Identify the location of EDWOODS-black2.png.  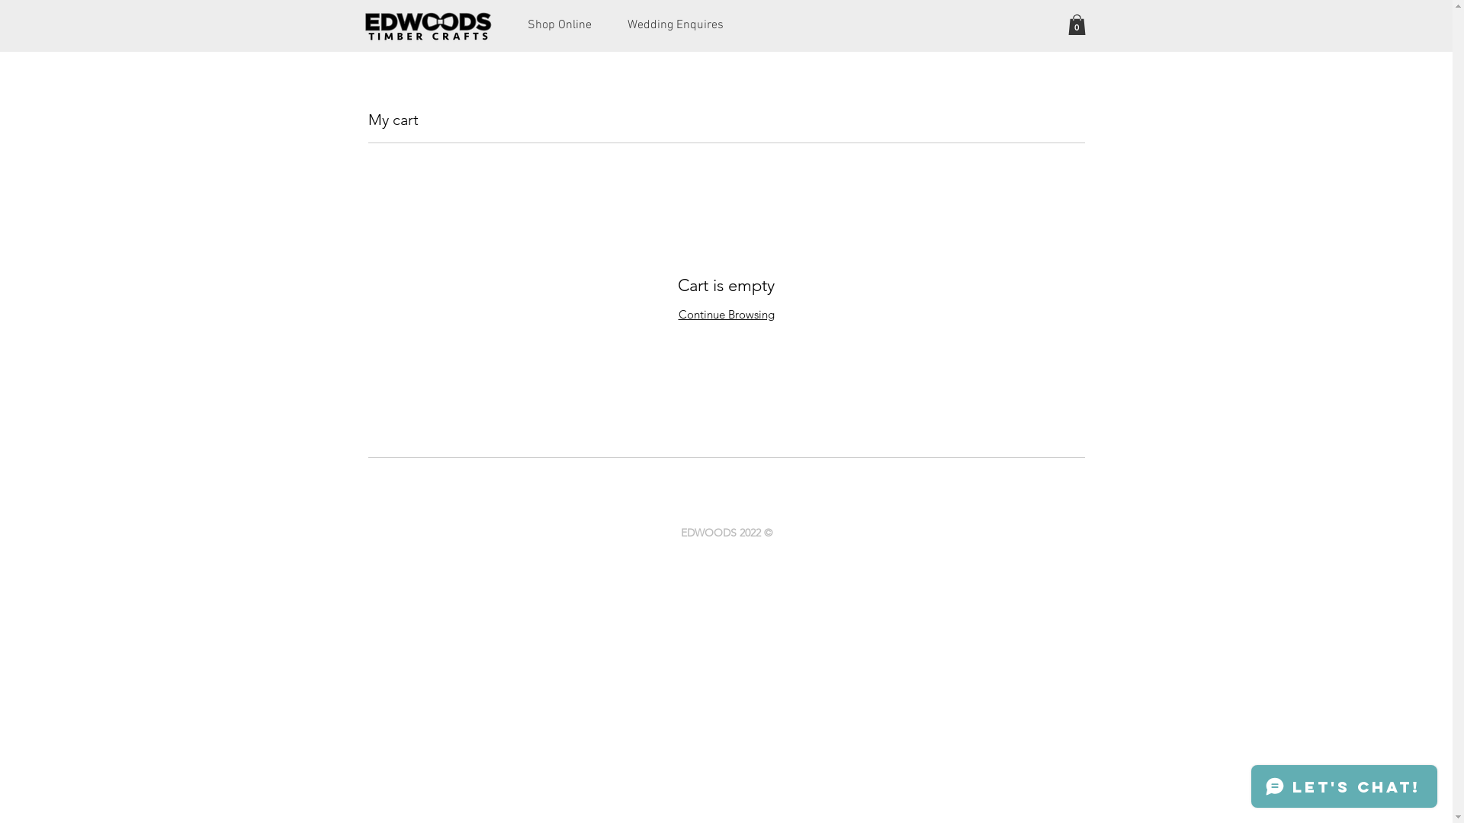
(427, 27).